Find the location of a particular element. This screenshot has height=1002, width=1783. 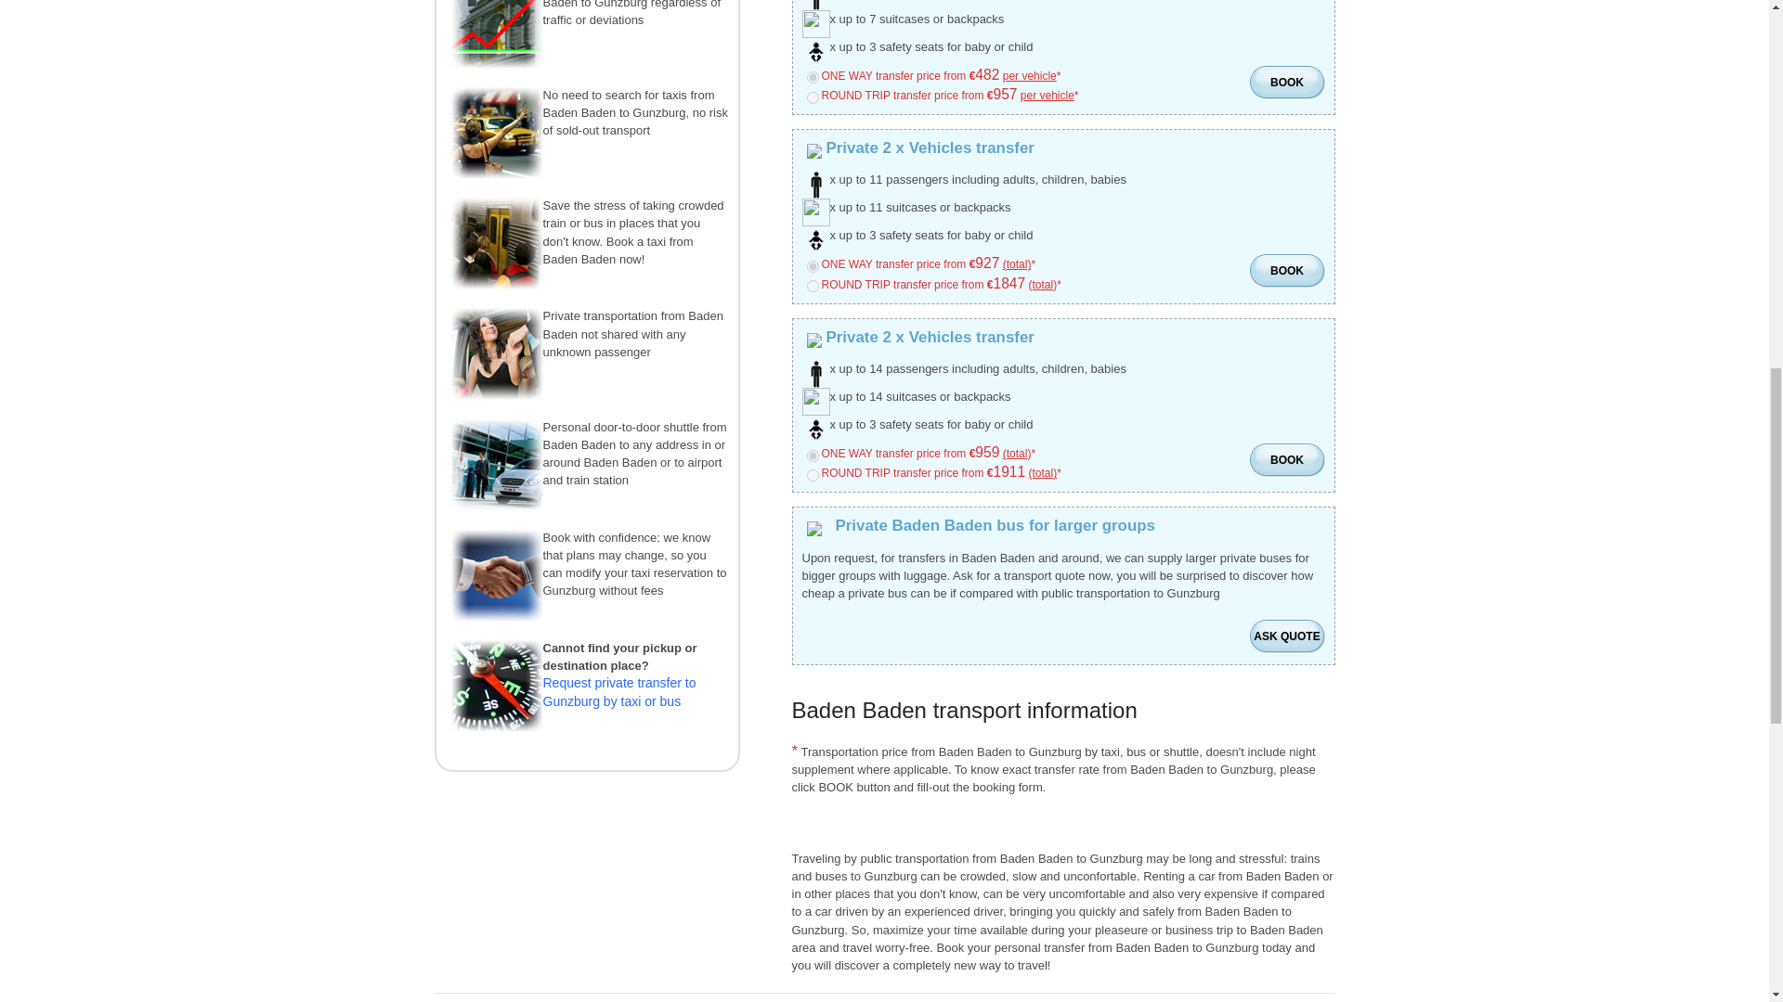

Book 2 x Vehicles transport from Baden Baden to Gunzburg is located at coordinates (1287, 272).